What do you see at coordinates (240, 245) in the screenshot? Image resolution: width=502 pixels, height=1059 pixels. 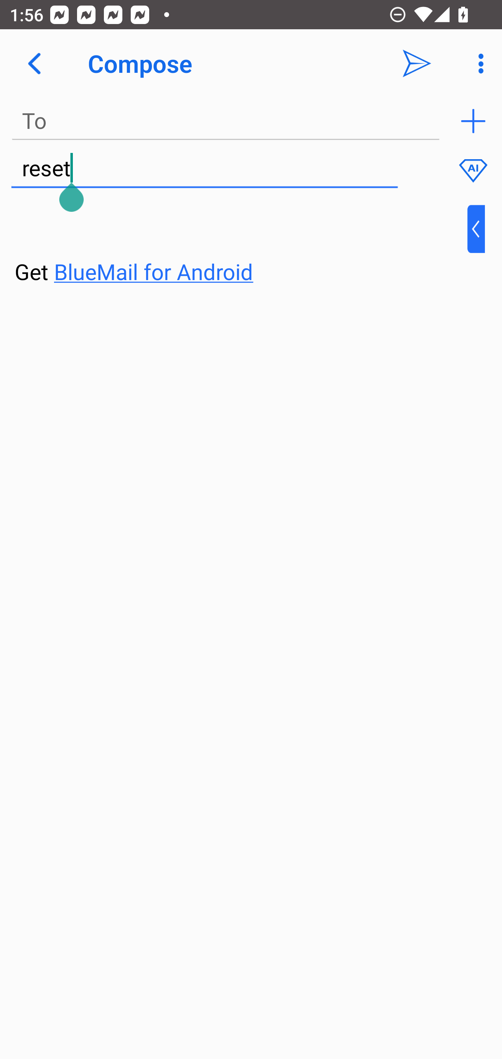 I see `

⁣Get BlueMail for Android ​` at bounding box center [240, 245].